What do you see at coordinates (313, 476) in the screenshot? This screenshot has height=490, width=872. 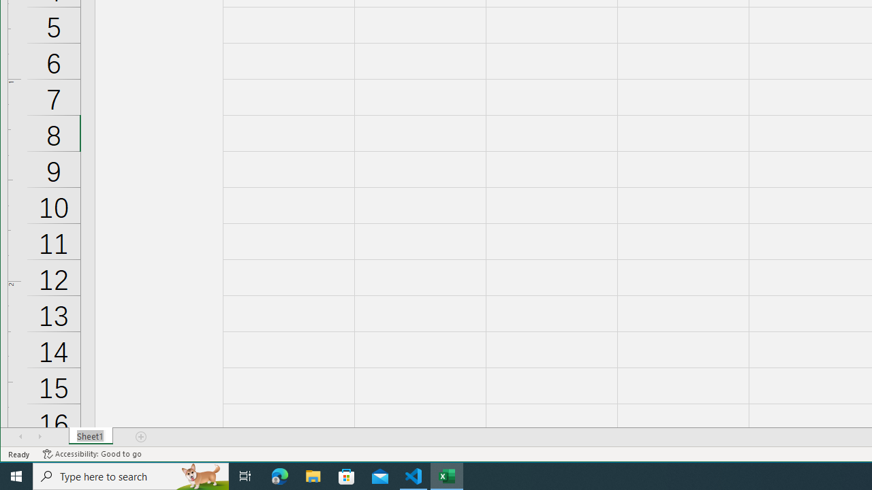 I see `File Explorer` at bounding box center [313, 476].